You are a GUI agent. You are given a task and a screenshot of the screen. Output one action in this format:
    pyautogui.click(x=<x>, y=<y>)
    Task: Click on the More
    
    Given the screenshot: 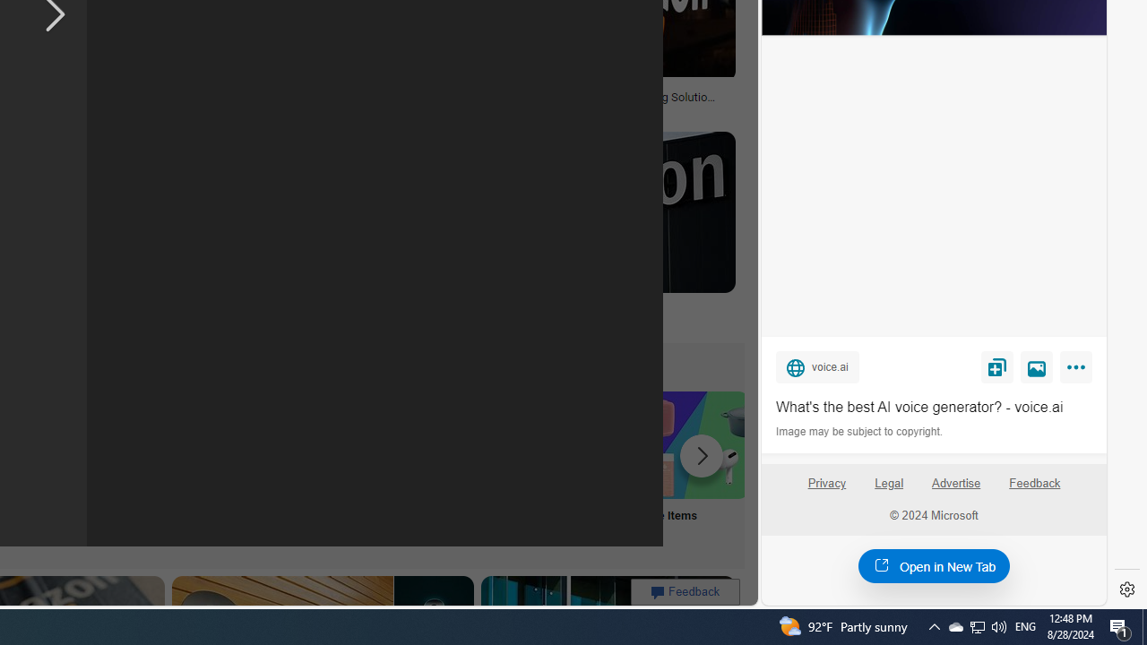 What is the action you would take?
    pyautogui.click(x=1079, y=371)
    